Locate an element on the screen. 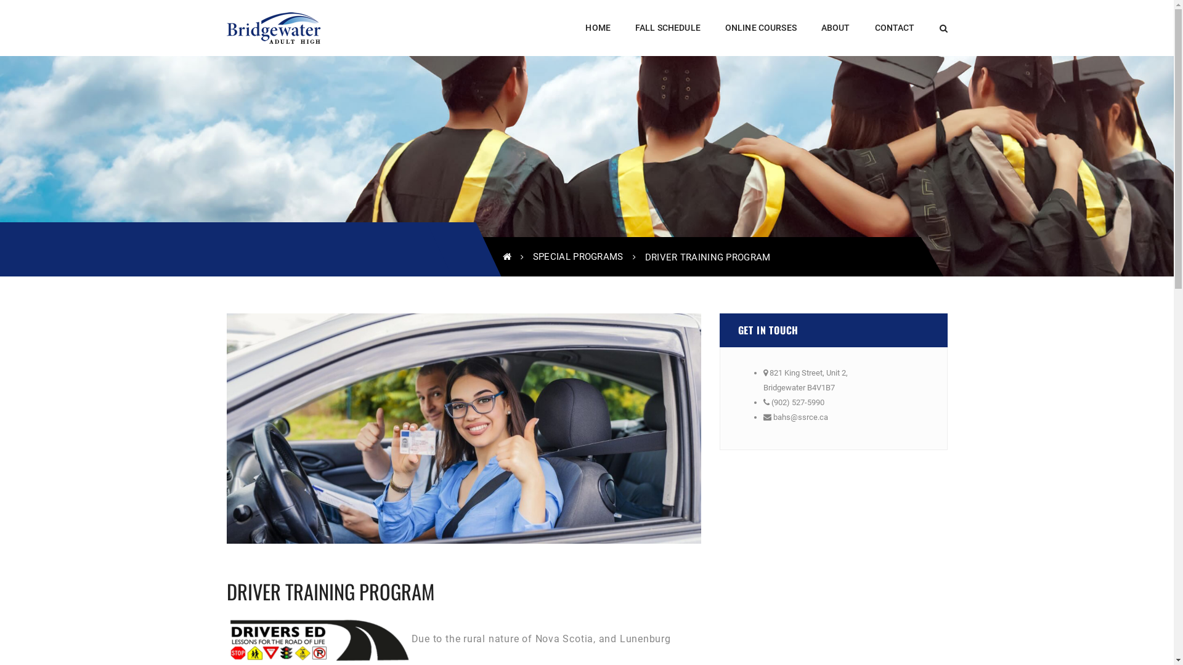  ONLINE COURSES is located at coordinates (761, 28).